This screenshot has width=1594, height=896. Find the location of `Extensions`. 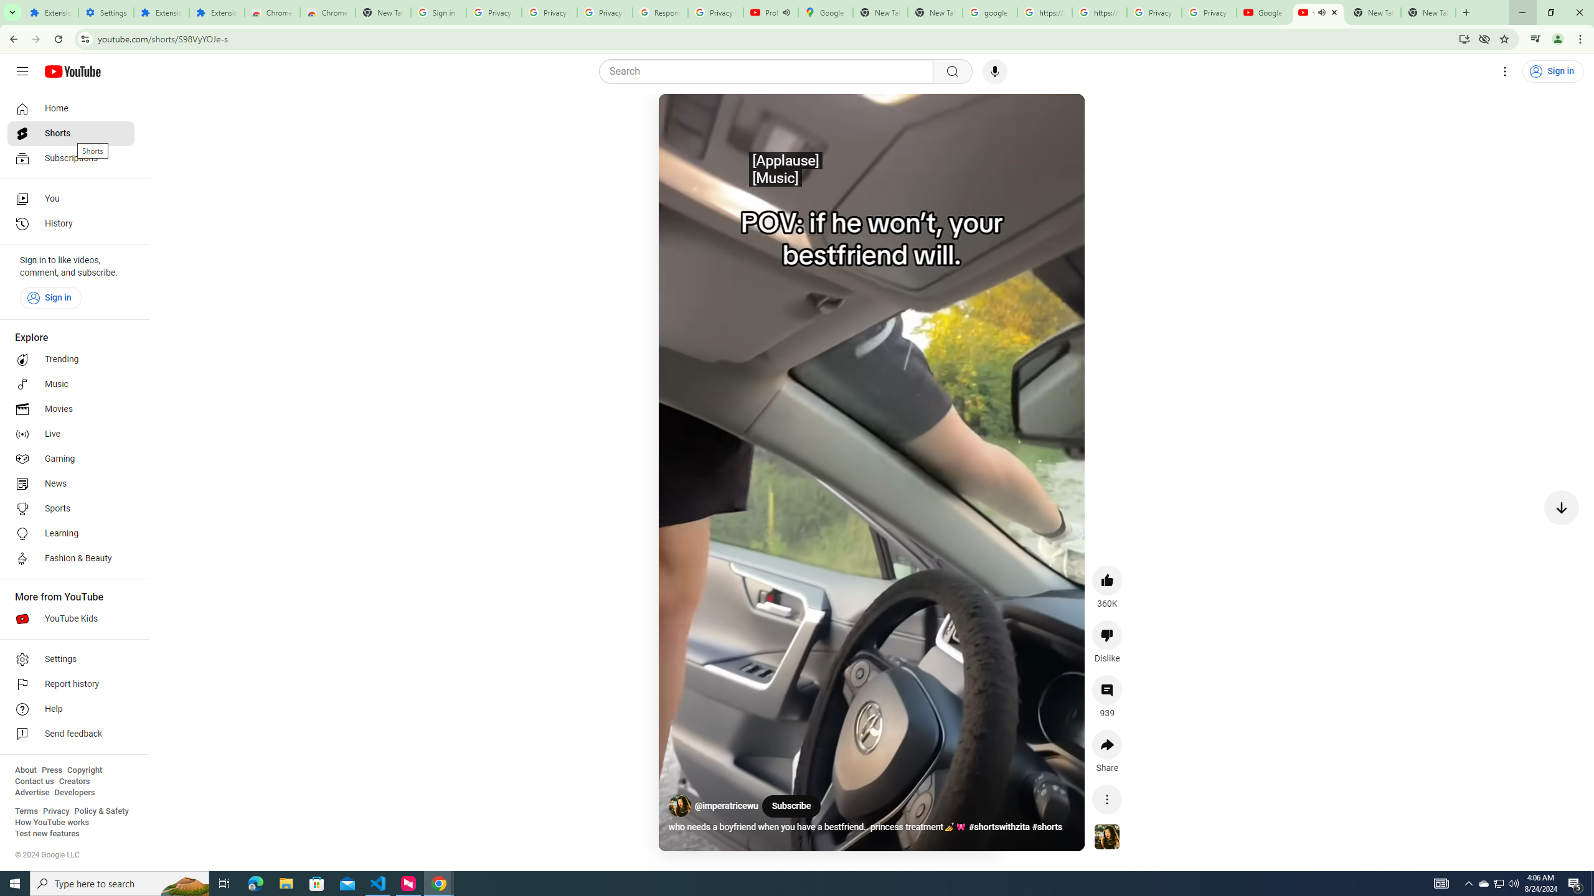

Extensions is located at coordinates (51, 12).